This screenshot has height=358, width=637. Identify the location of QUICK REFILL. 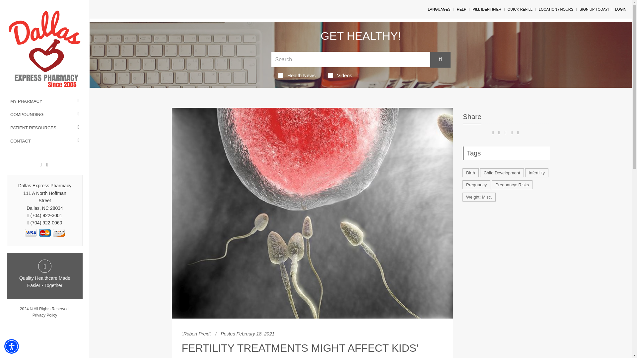
(520, 9).